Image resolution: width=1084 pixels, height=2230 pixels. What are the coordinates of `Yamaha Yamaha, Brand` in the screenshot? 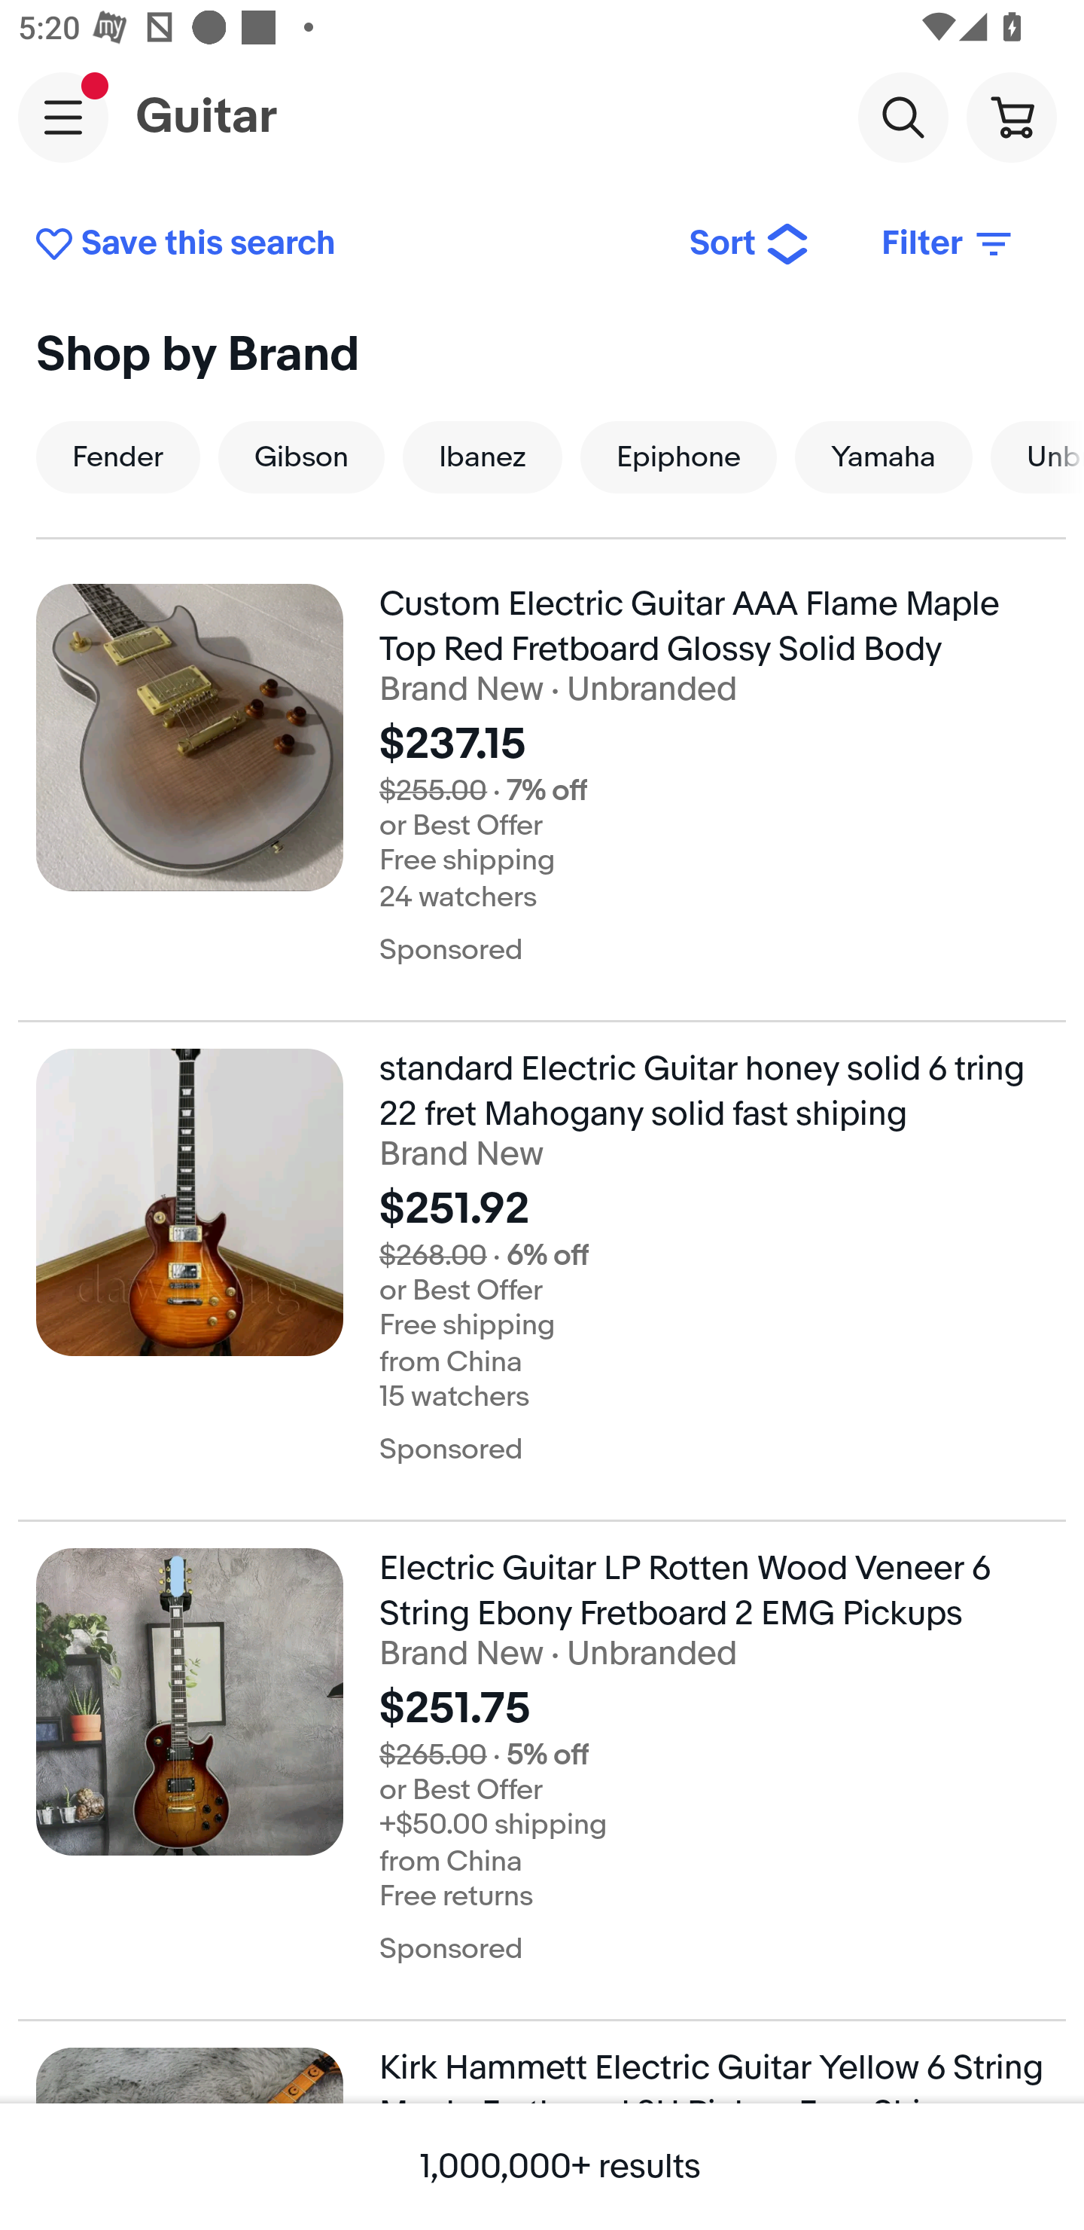 It's located at (883, 457).